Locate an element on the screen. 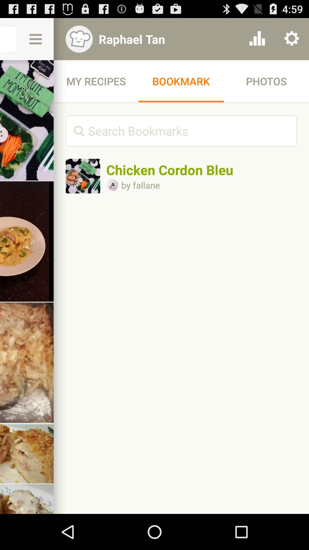  tap the item to the right of raphael tan is located at coordinates (257, 39).